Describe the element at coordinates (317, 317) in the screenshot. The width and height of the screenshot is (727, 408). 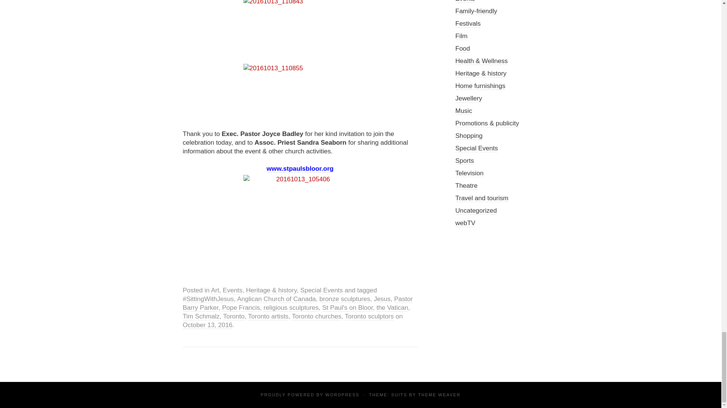
I see `Toronto churches` at that location.